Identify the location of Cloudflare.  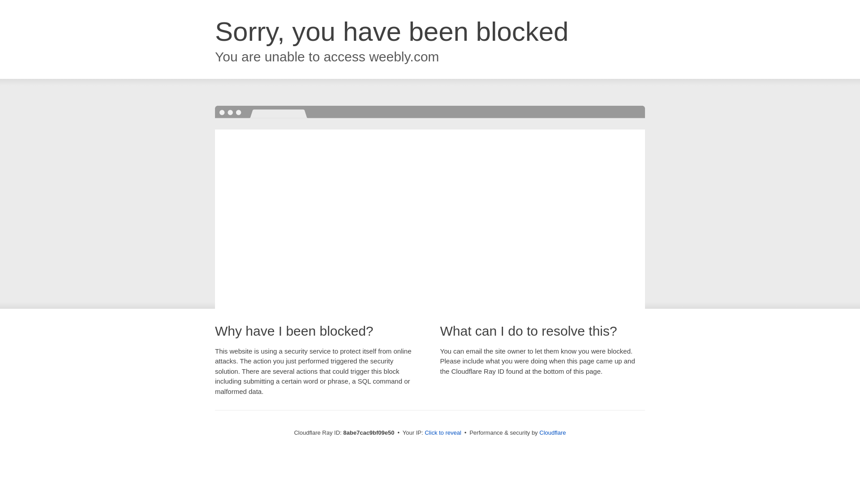
(552, 432).